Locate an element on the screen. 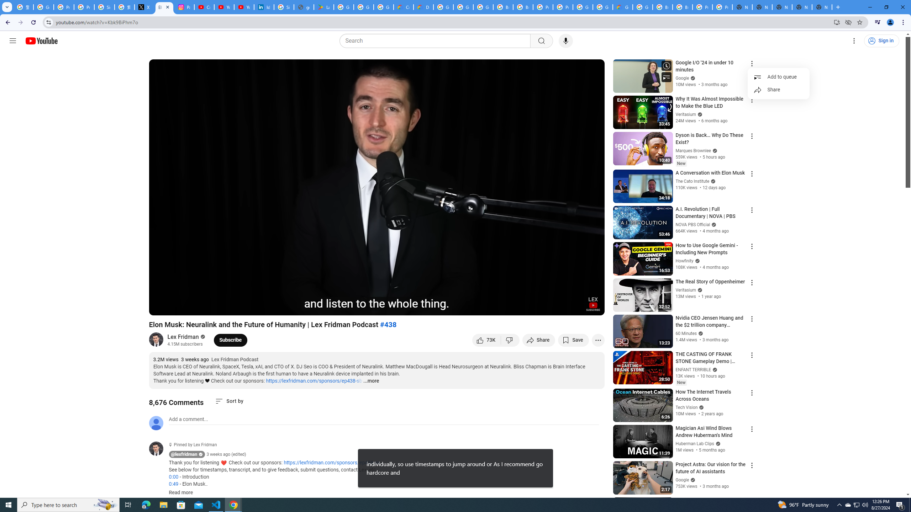 Image resolution: width=911 pixels, height=512 pixels. 3 weeks ago (edited) is located at coordinates (226, 454).